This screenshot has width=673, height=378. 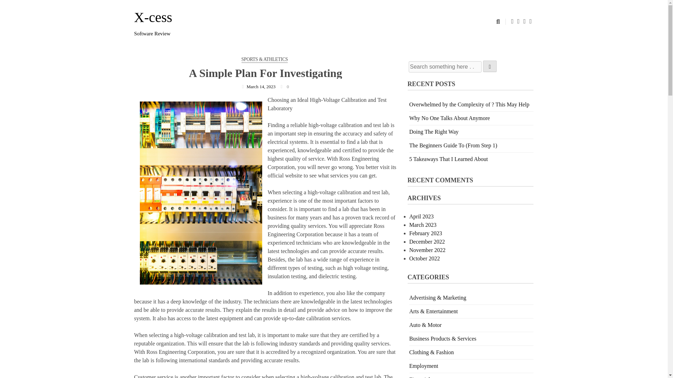 What do you see at coordinates (424, 258) in the screenshot?
I see `October 2022` at bounding box center [424, 258].